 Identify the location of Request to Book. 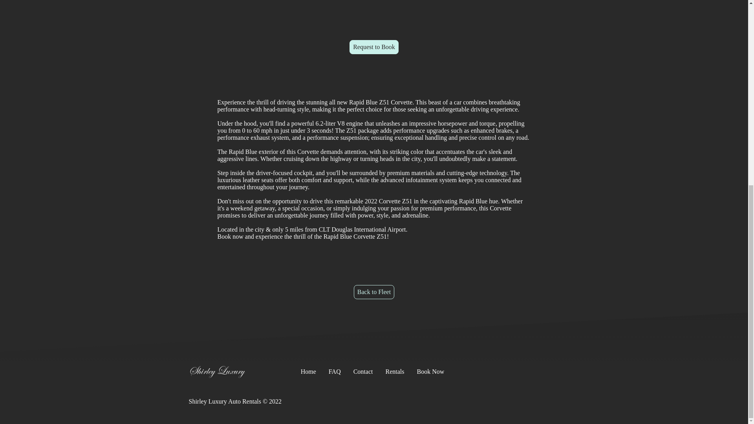
(374, 47).